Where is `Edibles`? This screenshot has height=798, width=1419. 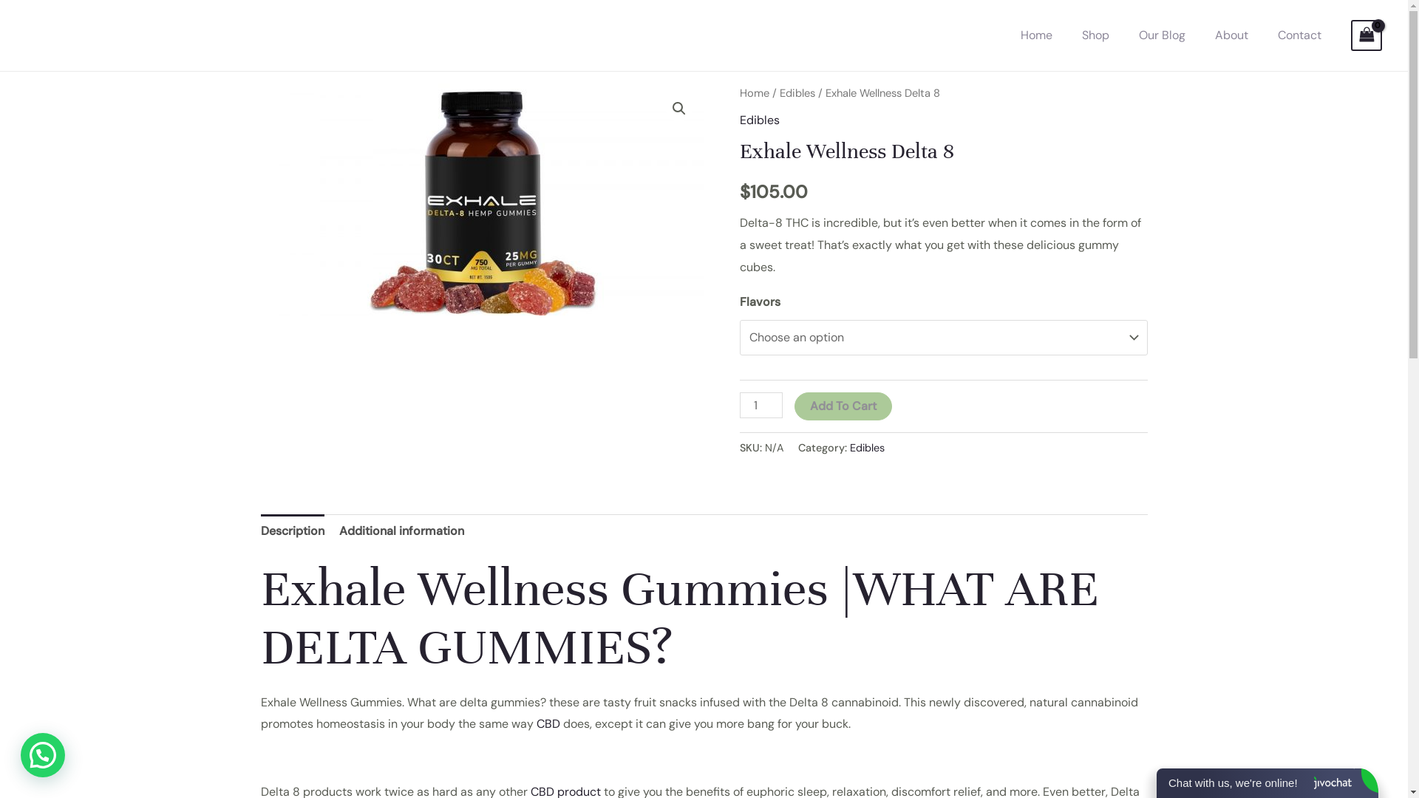 Edibles is located at coordinates (797, 93).